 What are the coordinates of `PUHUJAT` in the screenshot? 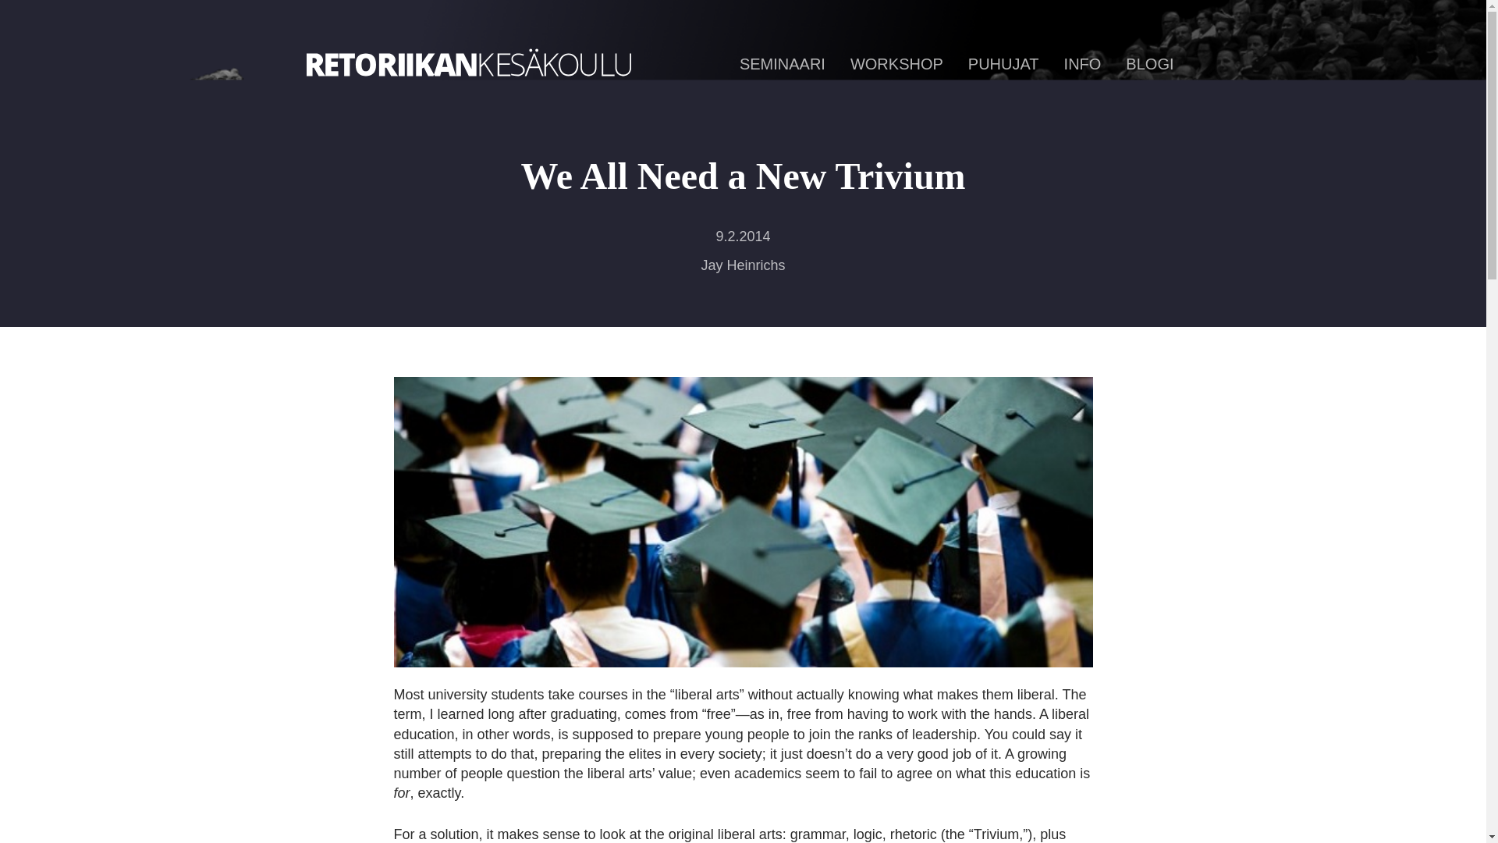 It's located at (1003, 64).